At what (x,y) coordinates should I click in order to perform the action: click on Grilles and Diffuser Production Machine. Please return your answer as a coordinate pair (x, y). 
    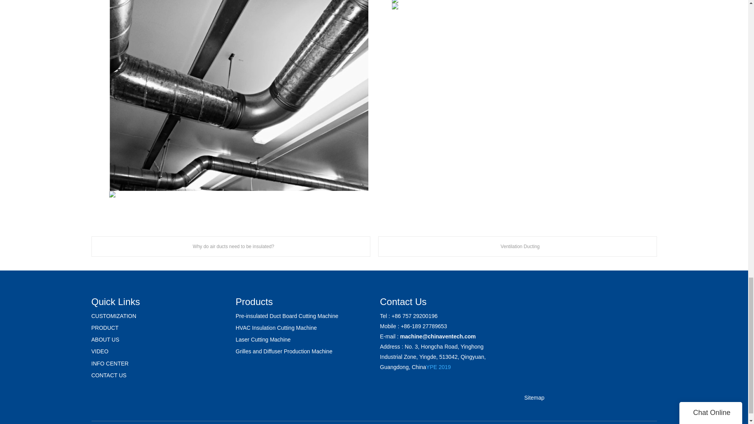
    Looking at the image, I should click on (284, 351).